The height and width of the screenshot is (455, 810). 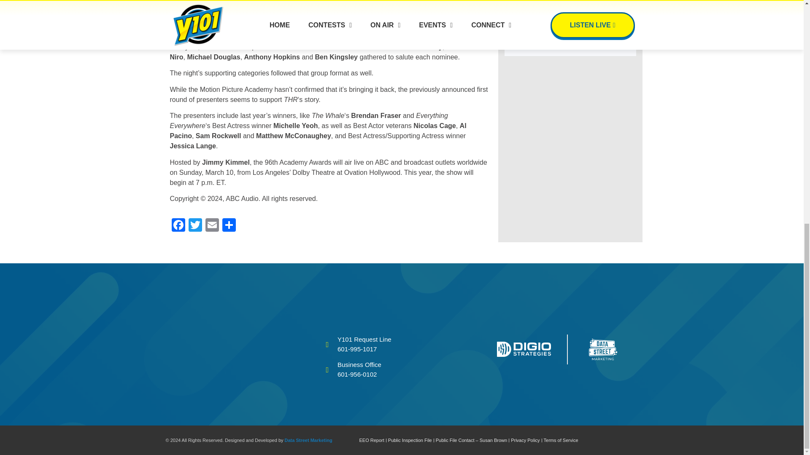 I want to click on Email, so click(x=212, y=226).